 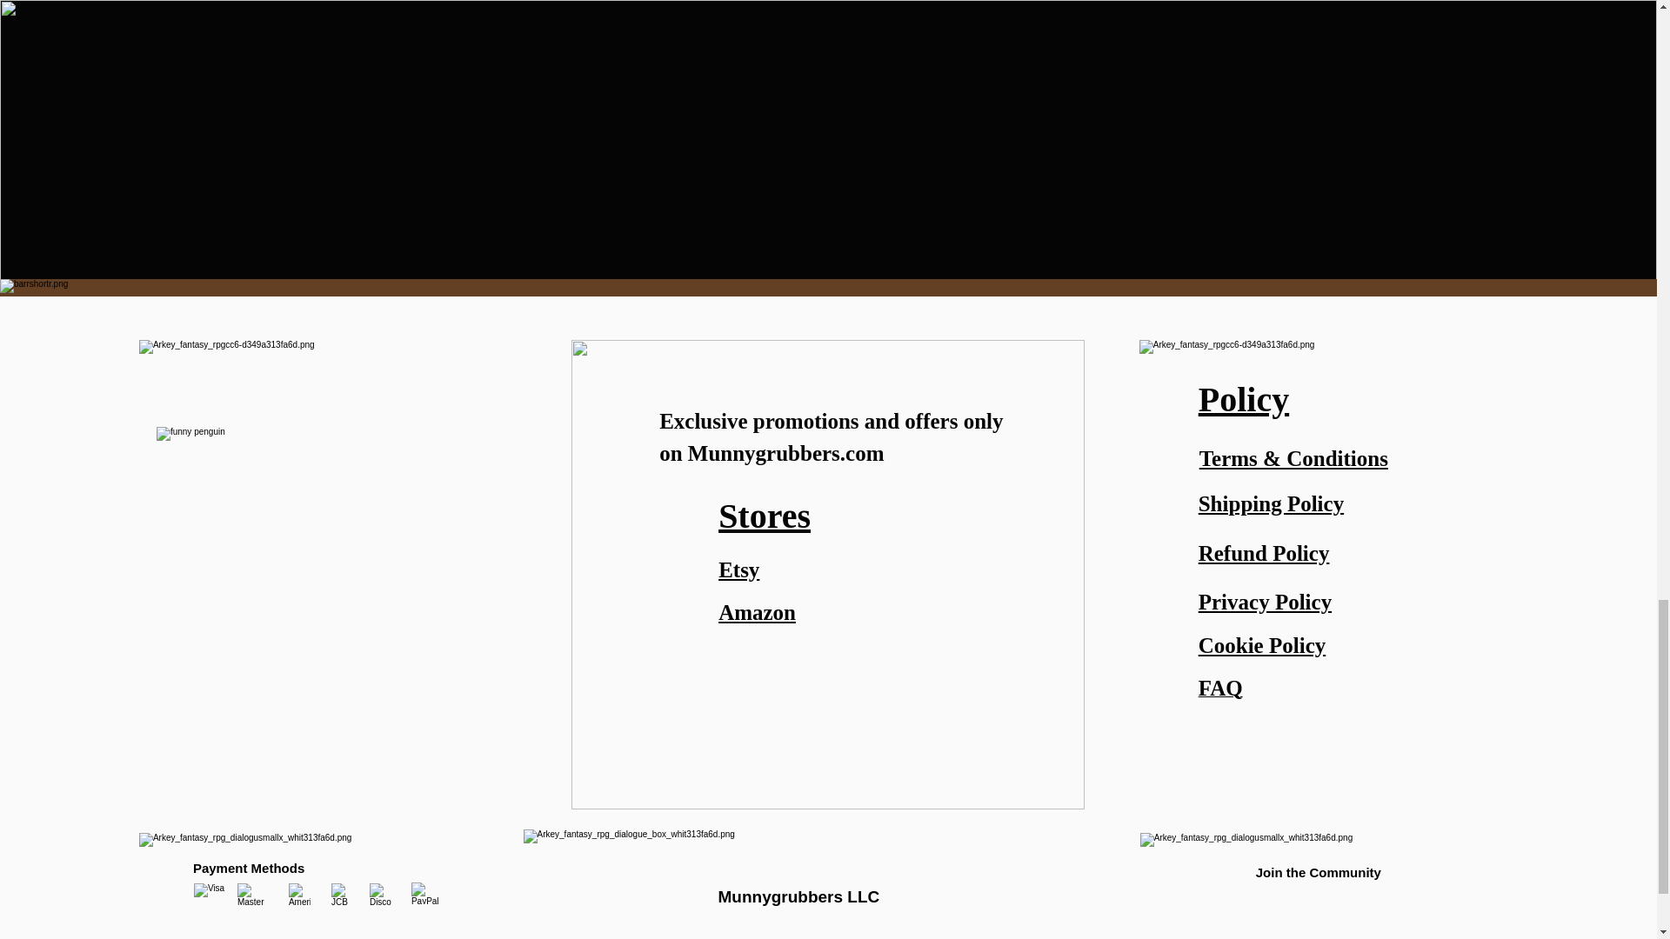 I want to click on FAQ, so click(x=1220, y=690).